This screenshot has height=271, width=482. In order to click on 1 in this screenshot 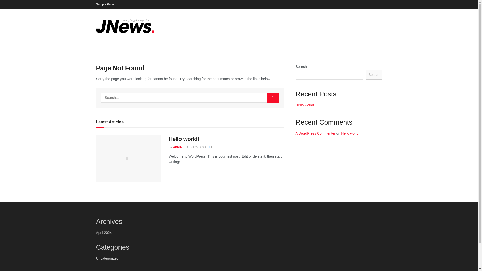, I will do `click(210, 147)`.